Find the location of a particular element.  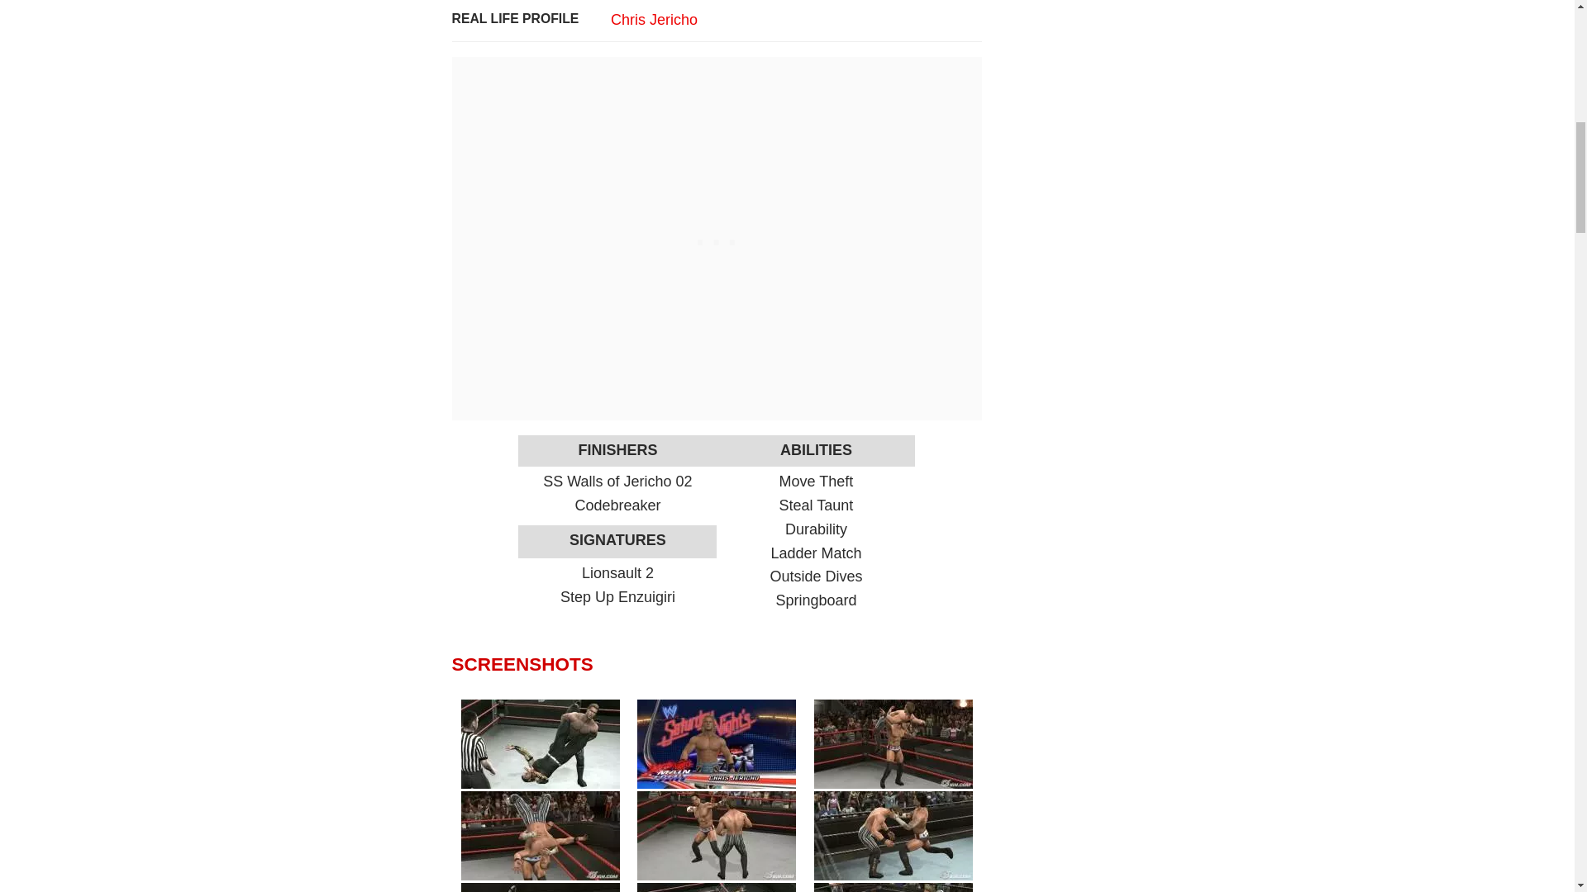

0 is located at coordinates (716, 887).